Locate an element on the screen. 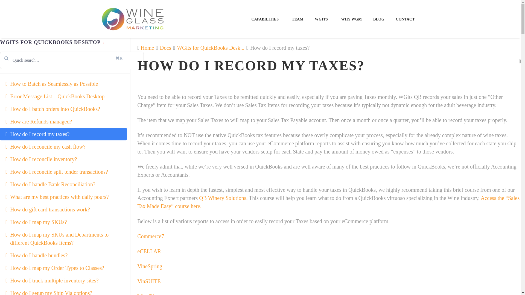  BLOG is located at coordinates (378, 19).